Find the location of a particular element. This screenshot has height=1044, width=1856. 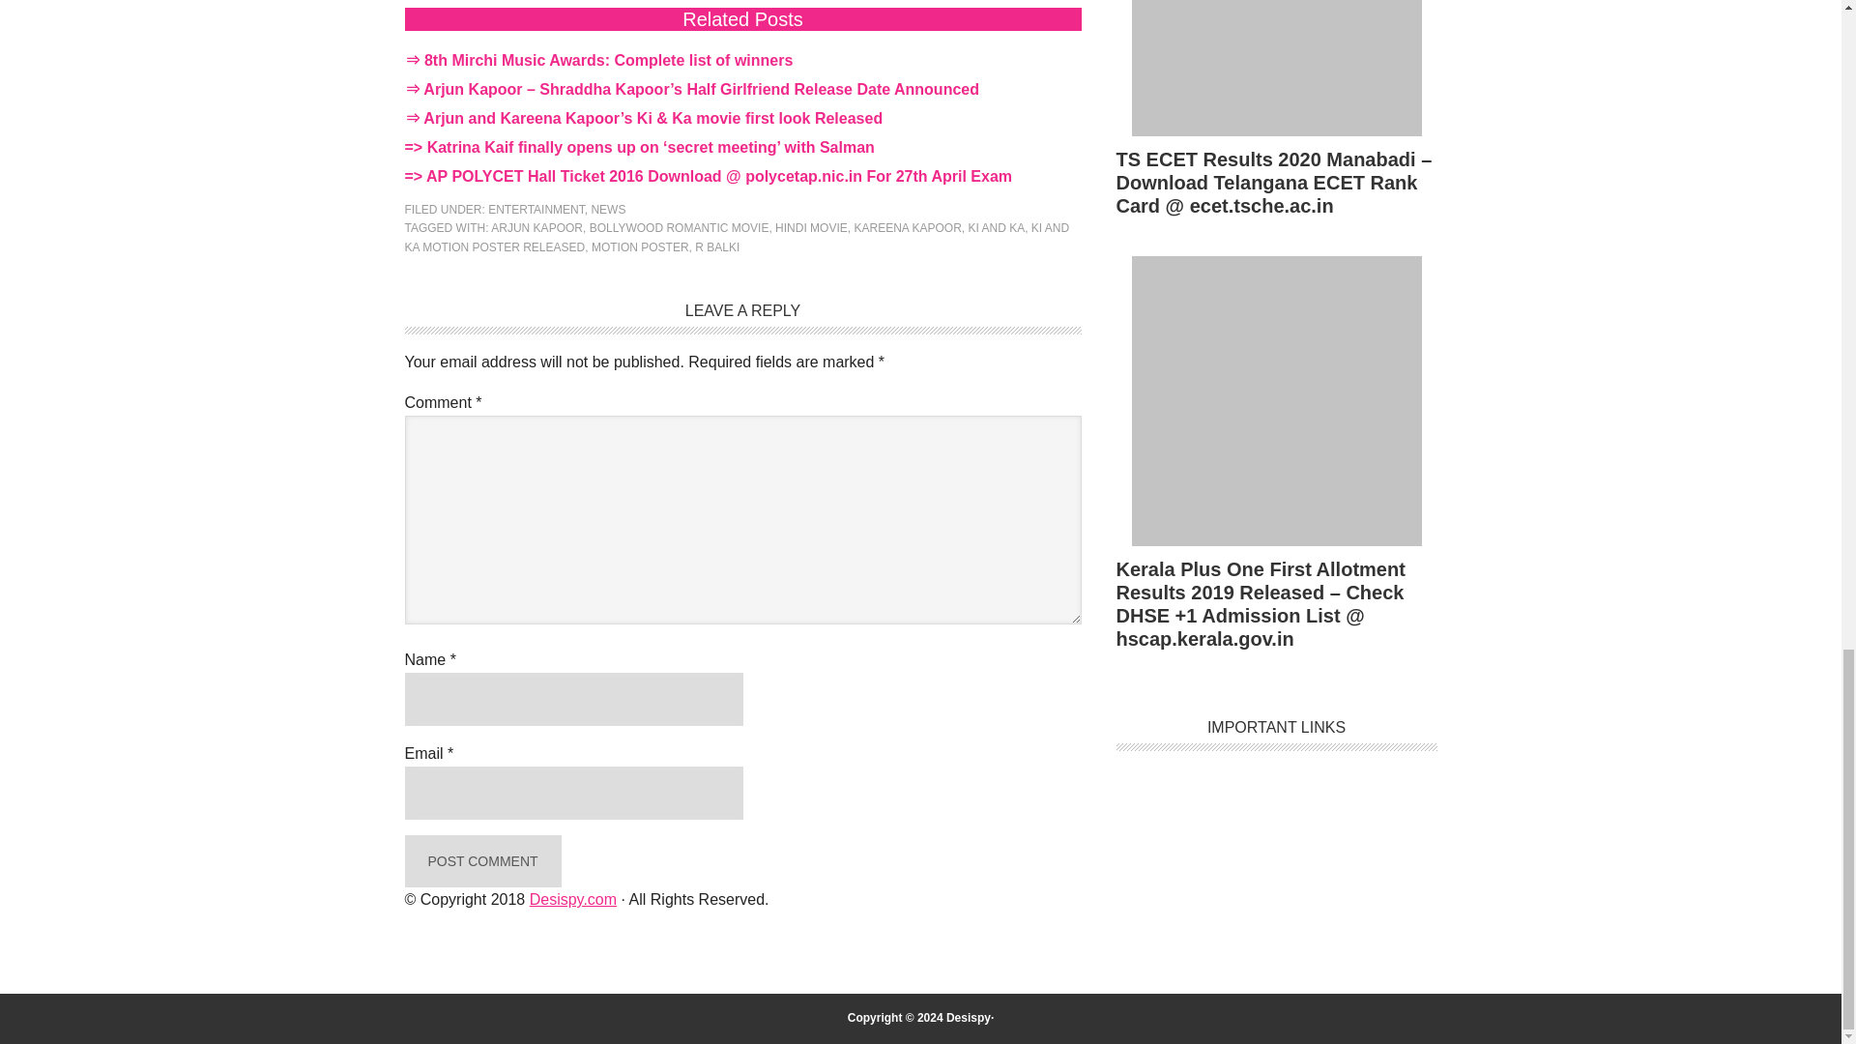

R BALKI is located at coordinates (716, 247).